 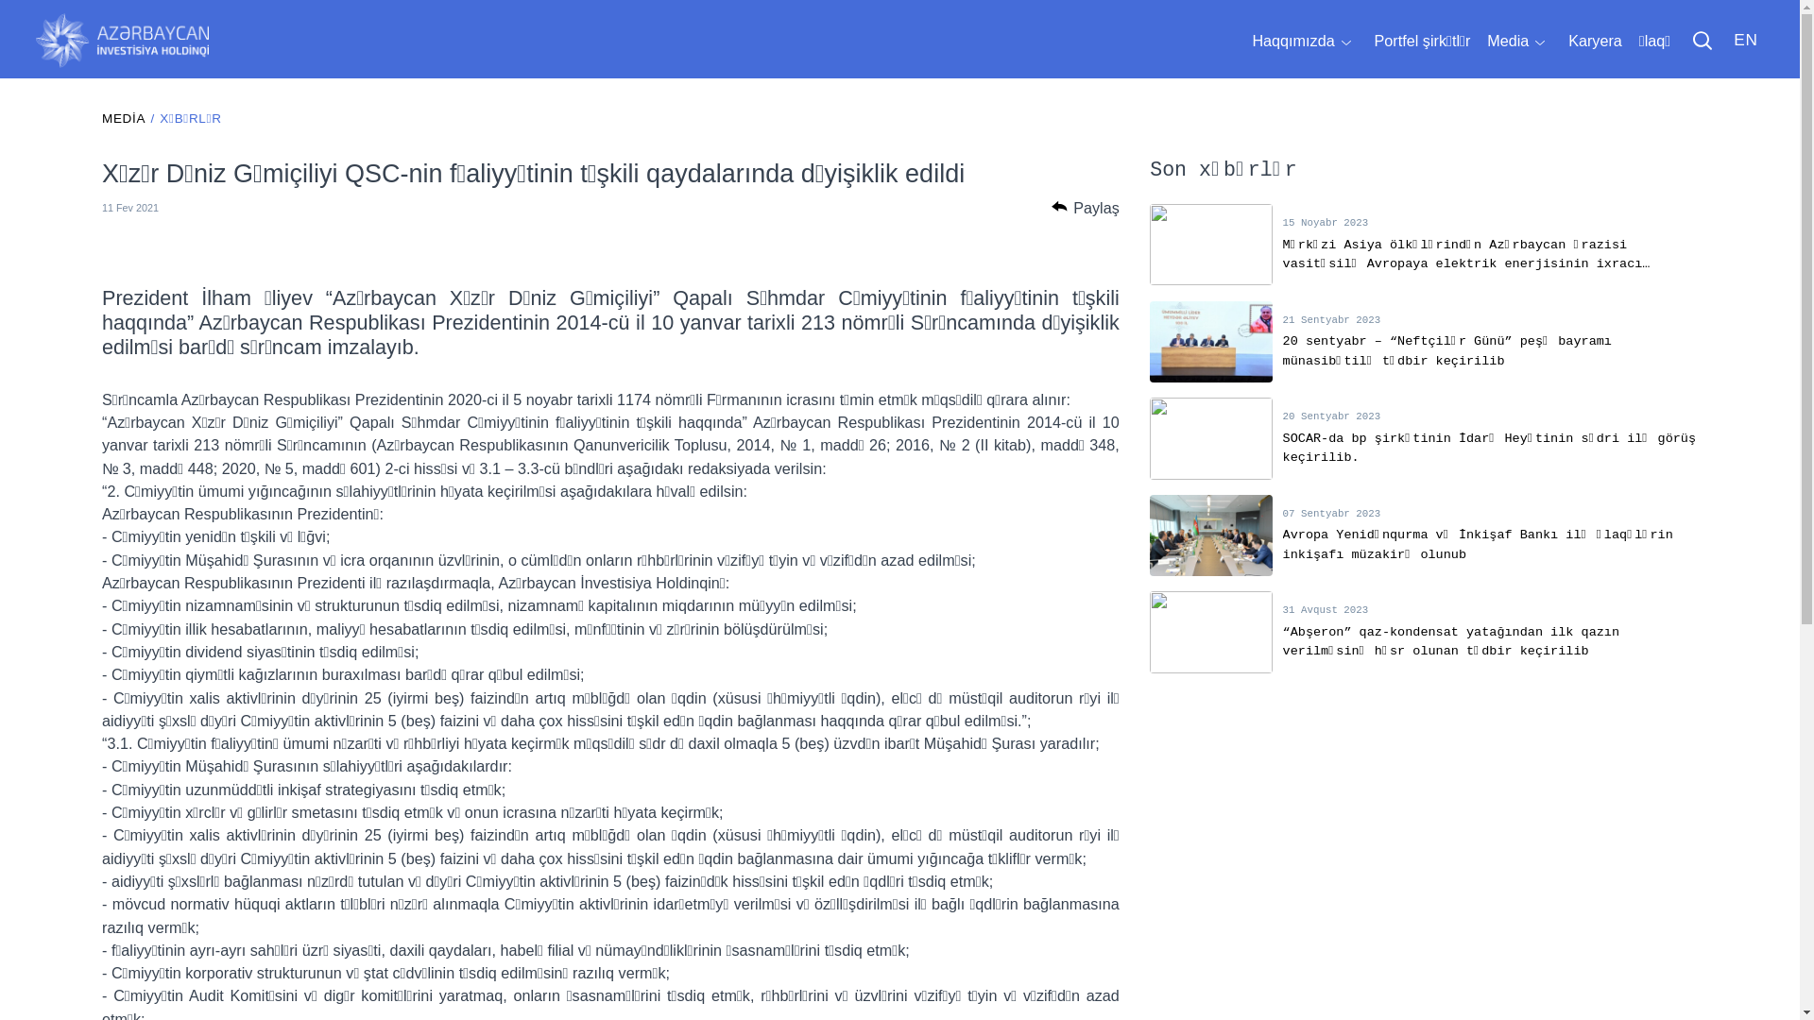 I want to click on Karyera, so click(x=1595, y=41).